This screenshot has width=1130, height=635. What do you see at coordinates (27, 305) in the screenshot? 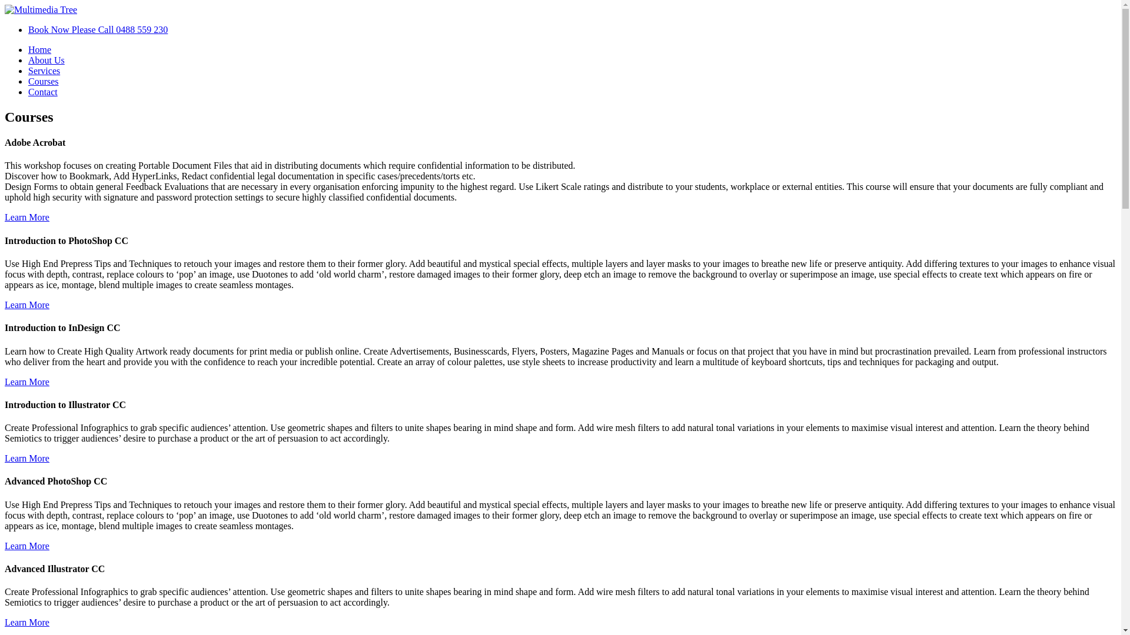
I see `Learn More` at bounding box center [27, 305].